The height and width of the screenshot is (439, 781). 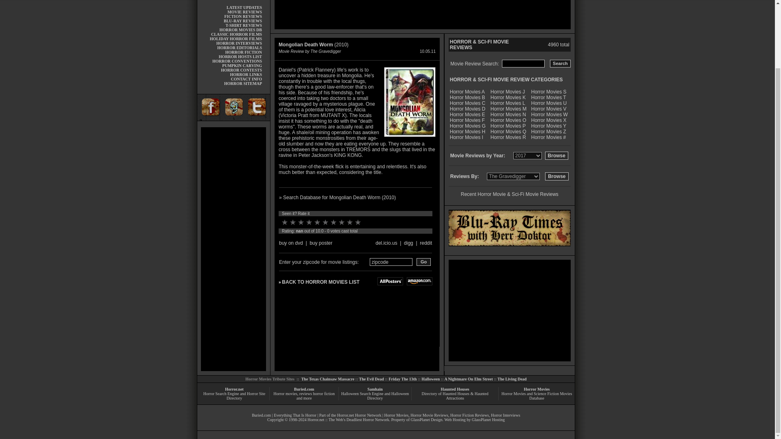 What do you see at coordinates (293, 222) in the screenshot?
I see `2` at bounding box center [293, 222].